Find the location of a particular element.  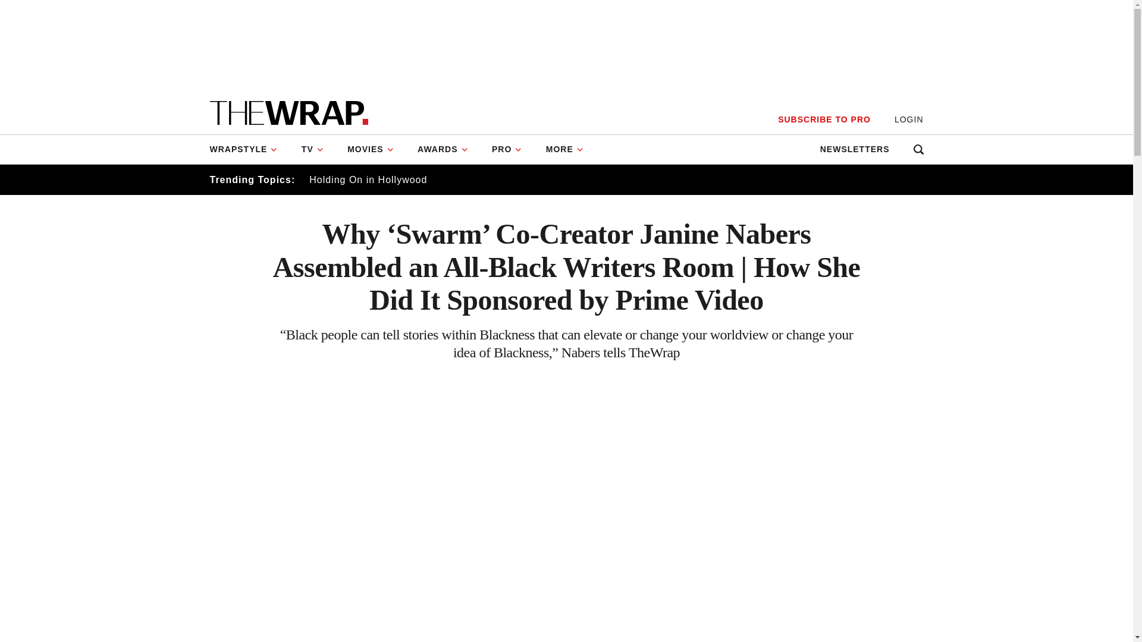

WRAPSTYLE is located at coordinates (249, 149).